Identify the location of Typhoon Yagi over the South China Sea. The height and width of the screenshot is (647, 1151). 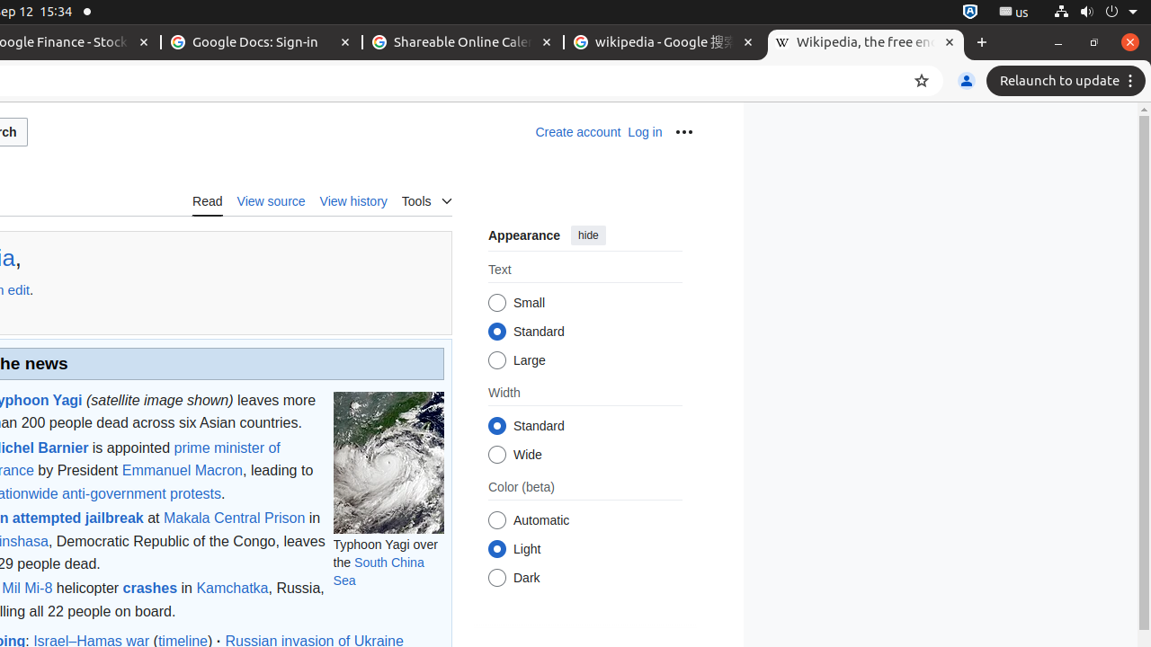
(388, 462).